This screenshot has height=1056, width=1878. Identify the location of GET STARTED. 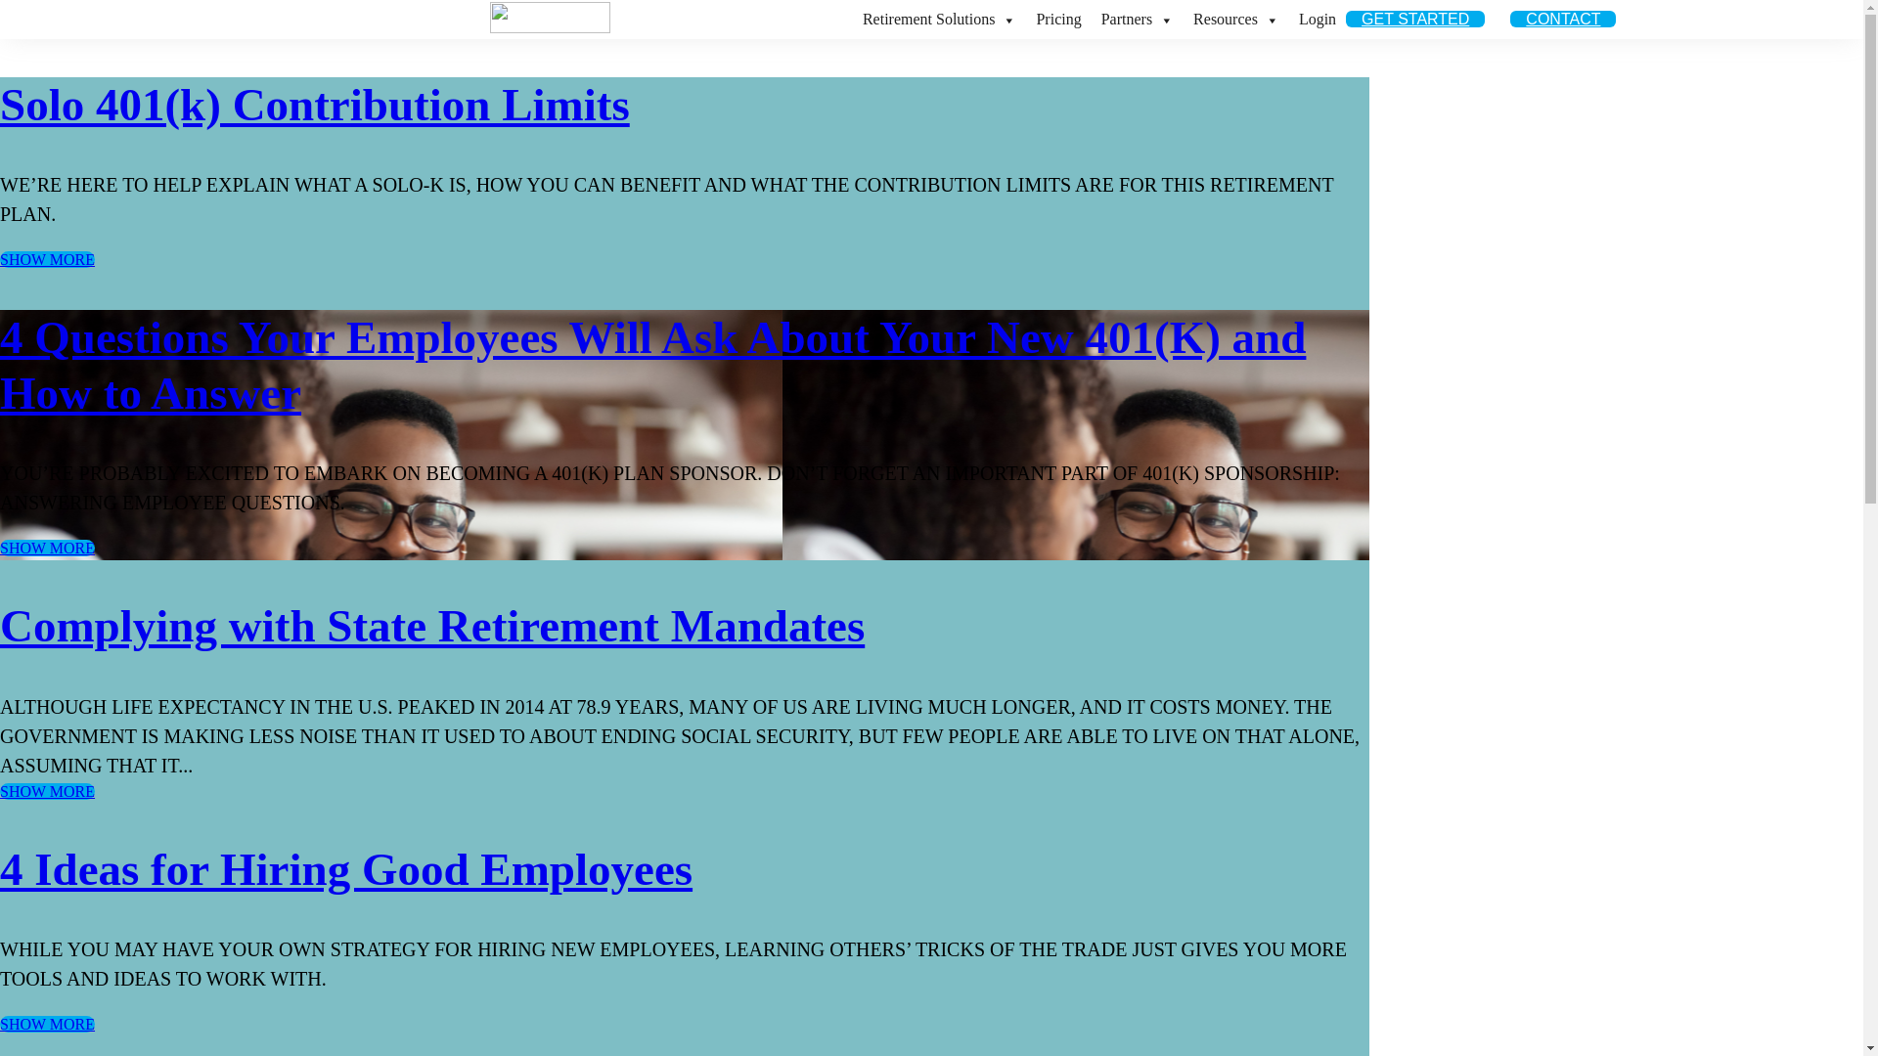
(1415, 20).